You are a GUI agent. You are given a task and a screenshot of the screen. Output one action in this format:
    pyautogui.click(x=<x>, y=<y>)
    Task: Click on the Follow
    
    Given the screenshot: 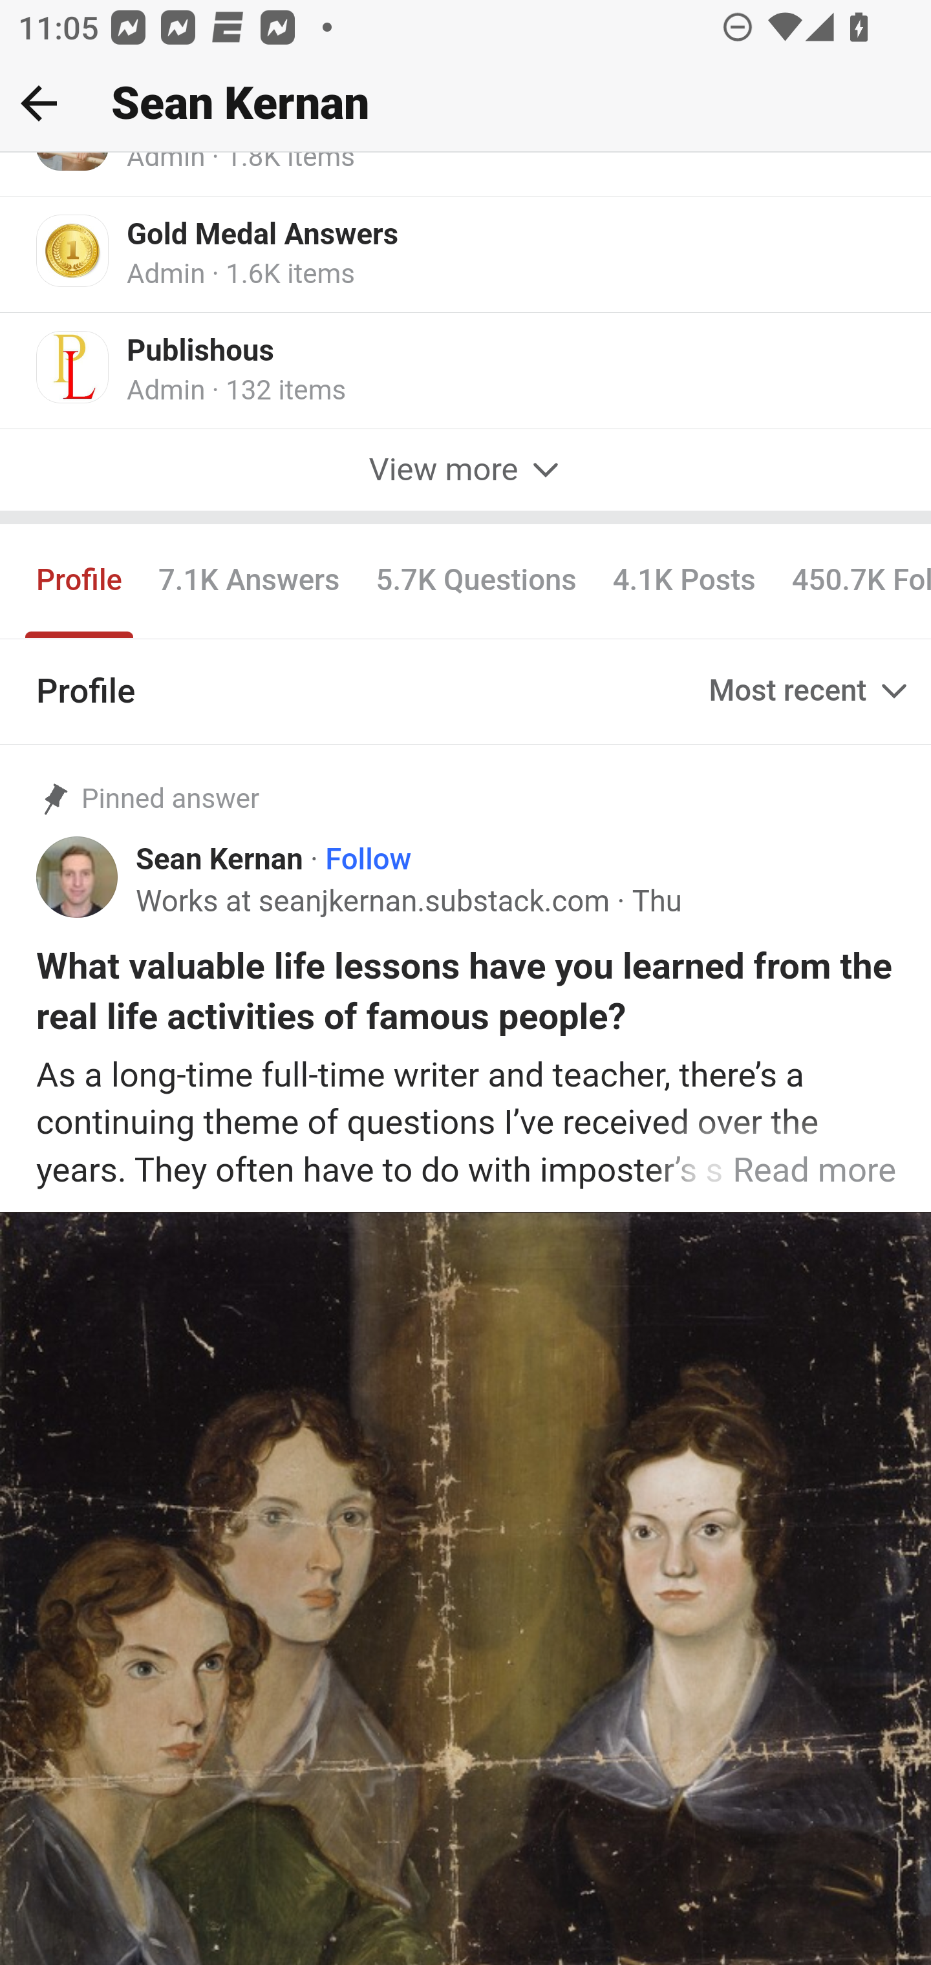 What is the action you would take?
    pyautogui.click(x=368, y=860)
    